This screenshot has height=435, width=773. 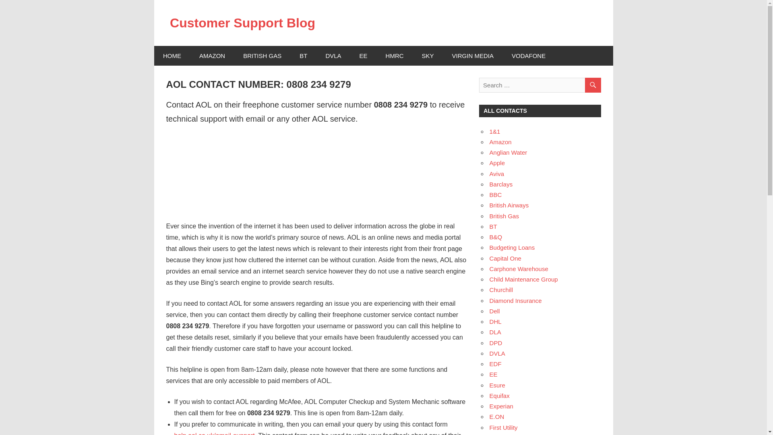 I want to click on Aviva, so click(x=496, y=174).